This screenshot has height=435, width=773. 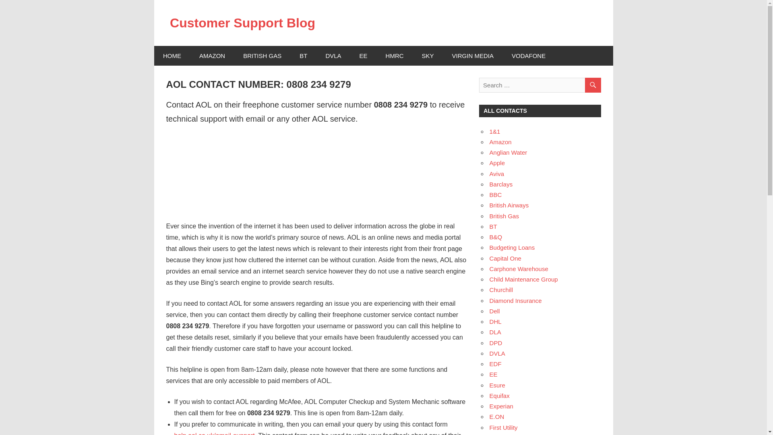 I want to click on Aviva, so click(x=496, y=174).